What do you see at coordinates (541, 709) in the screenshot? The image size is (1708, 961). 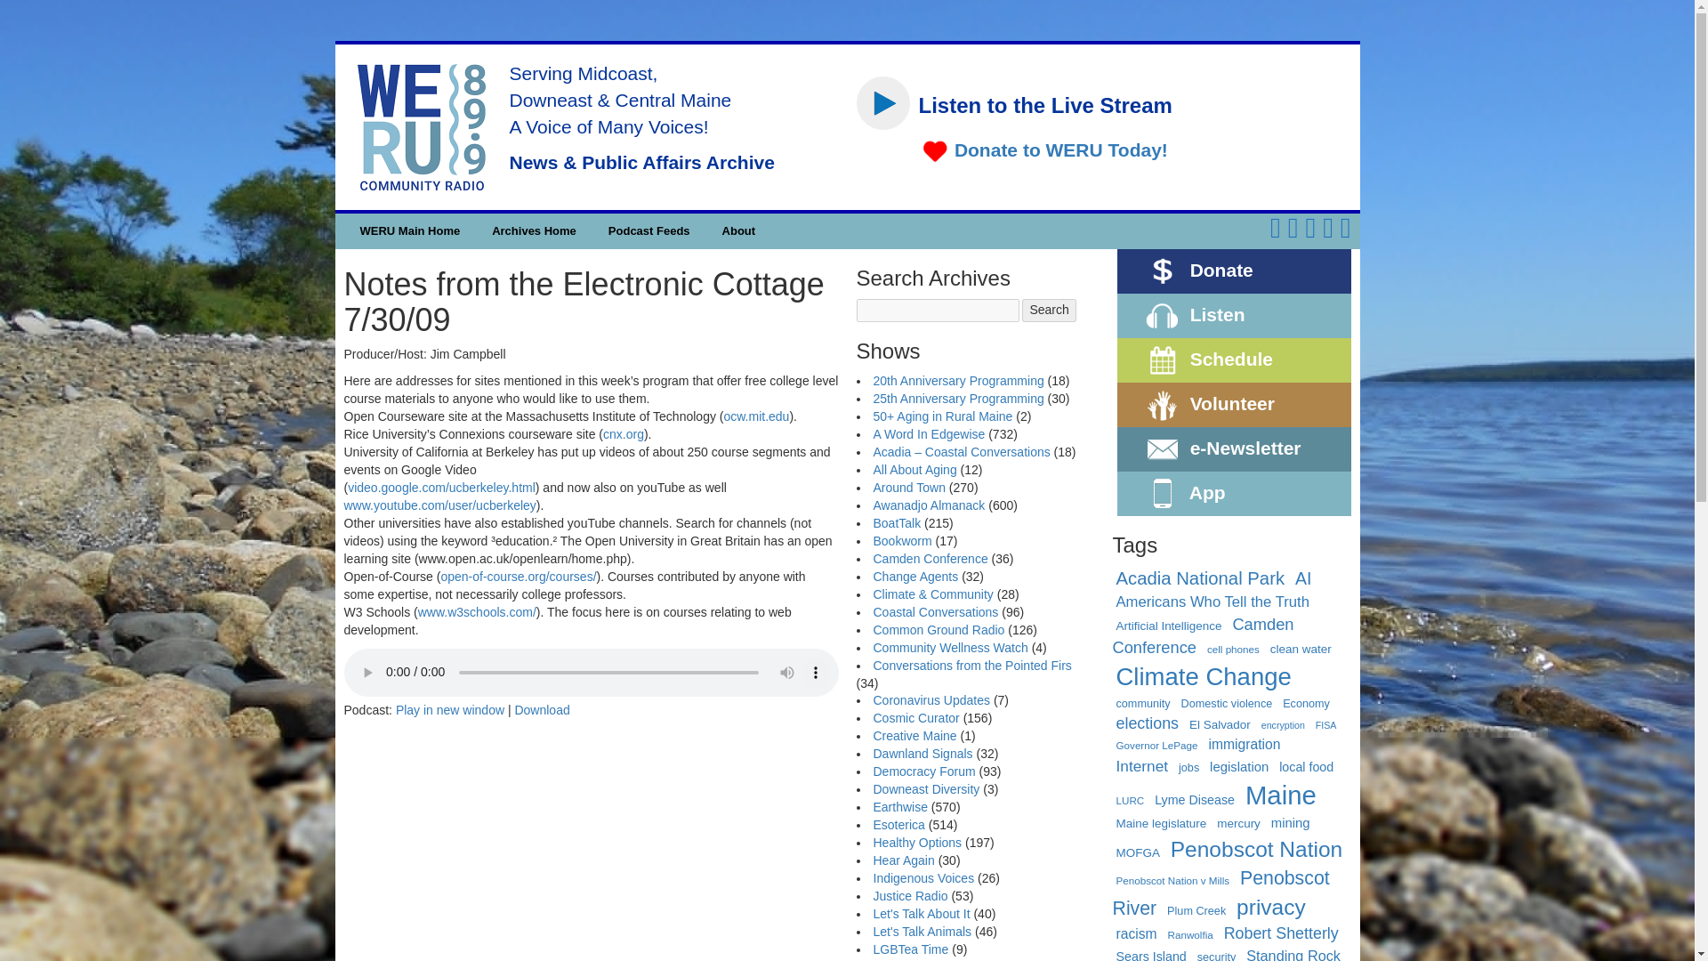 I see `Download` at bounding box center [541, 709].